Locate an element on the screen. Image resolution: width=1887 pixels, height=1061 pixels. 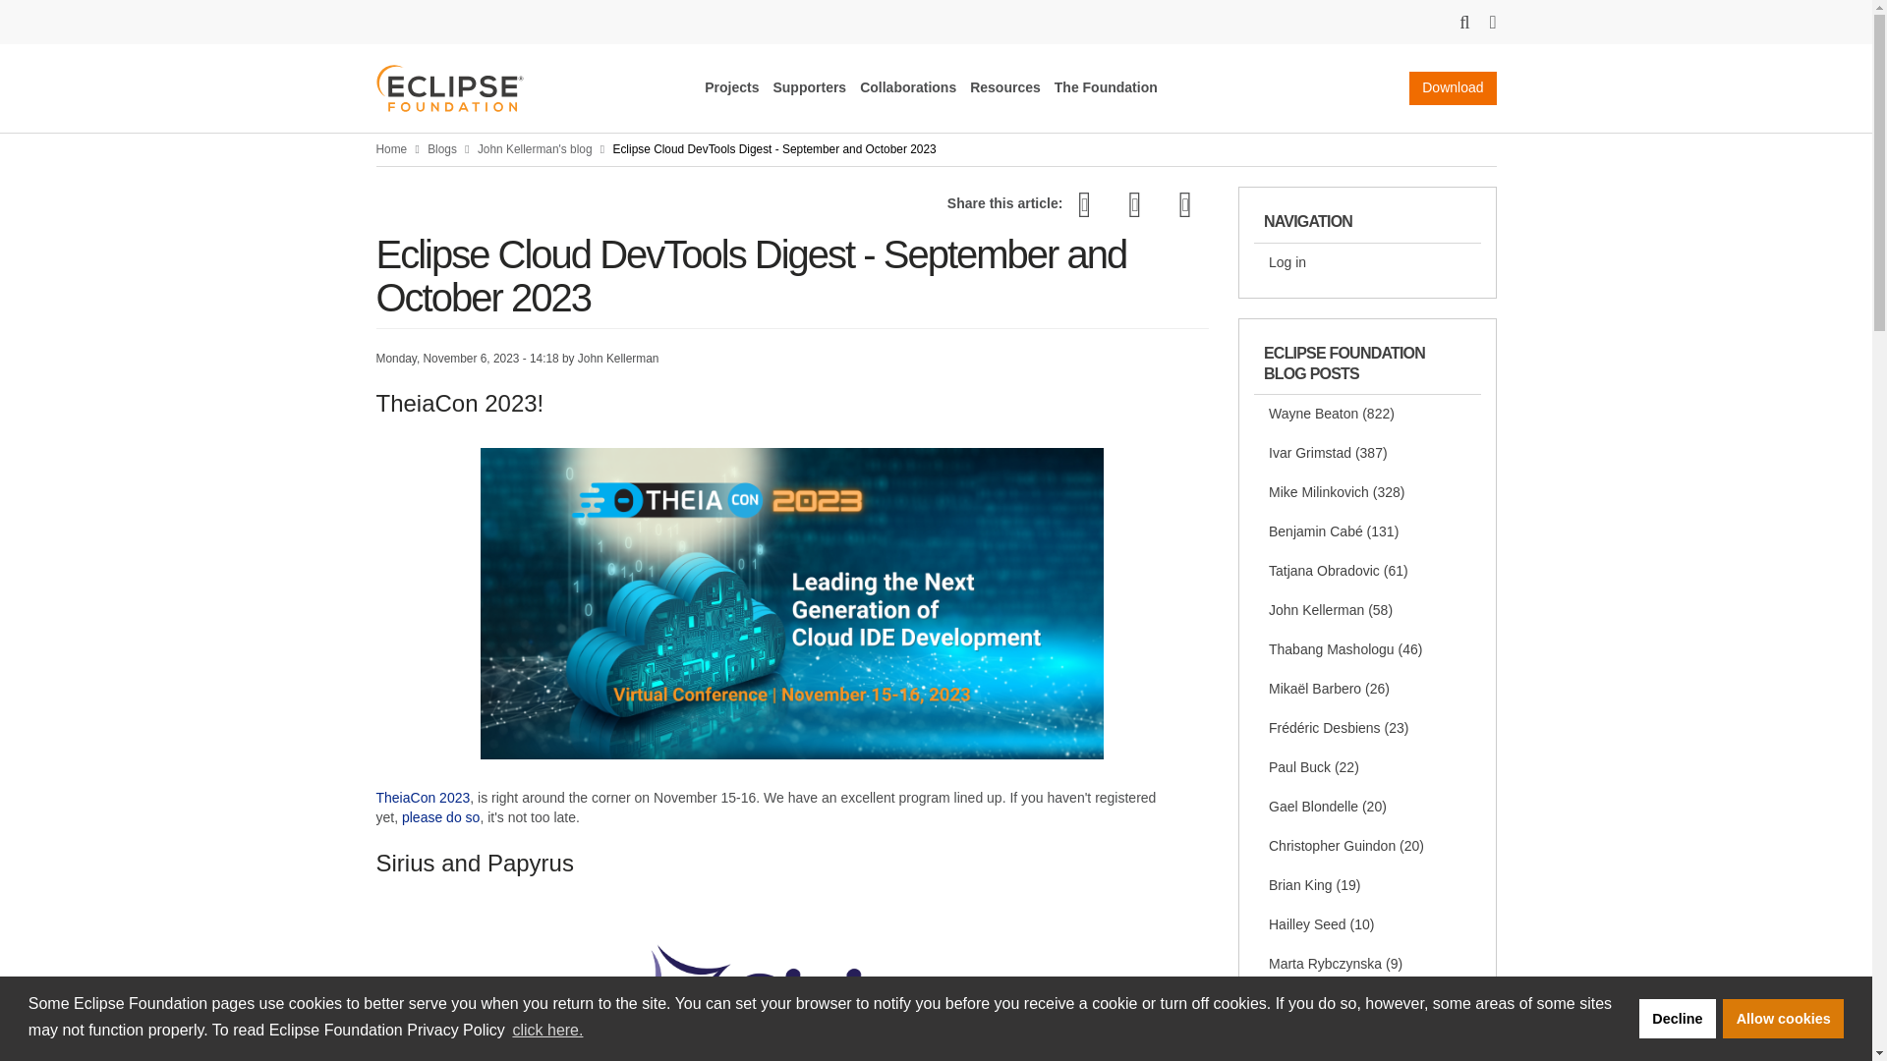
Supporters is located at coordinates (808, 87).